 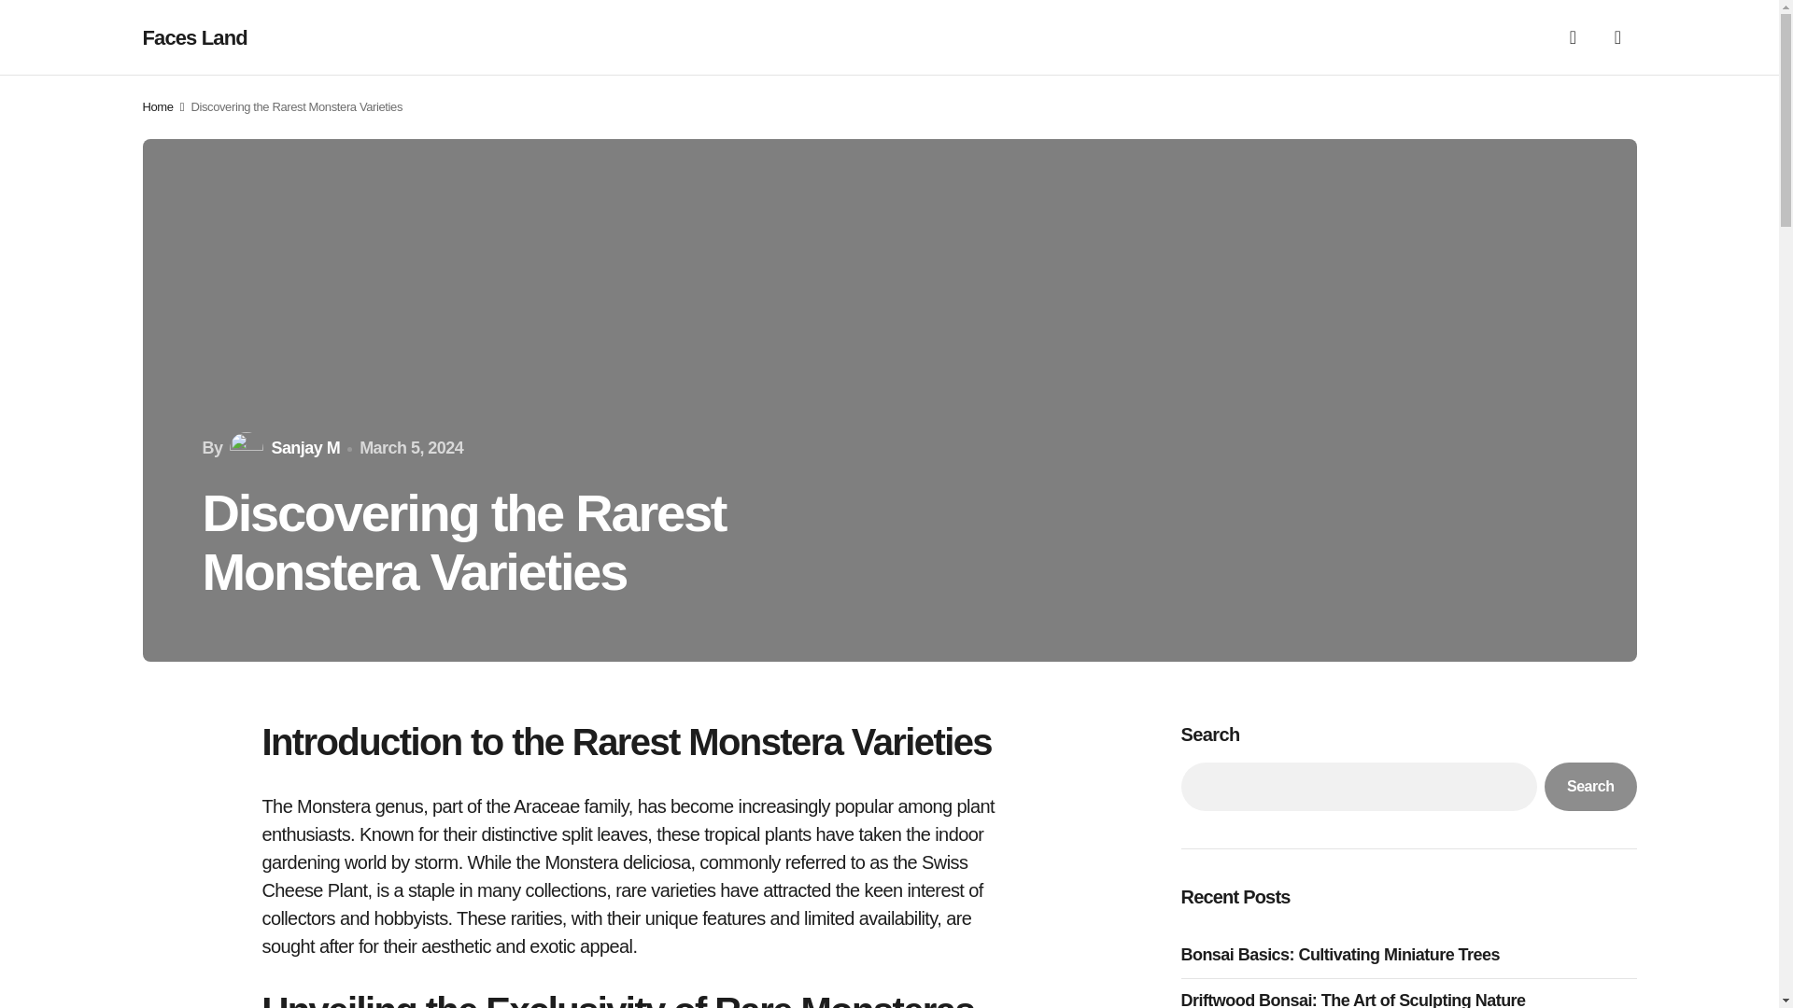 I want to click on Driftwood Bonsai: The Art of Sculpting Nature, so click(x=1357, y=999).